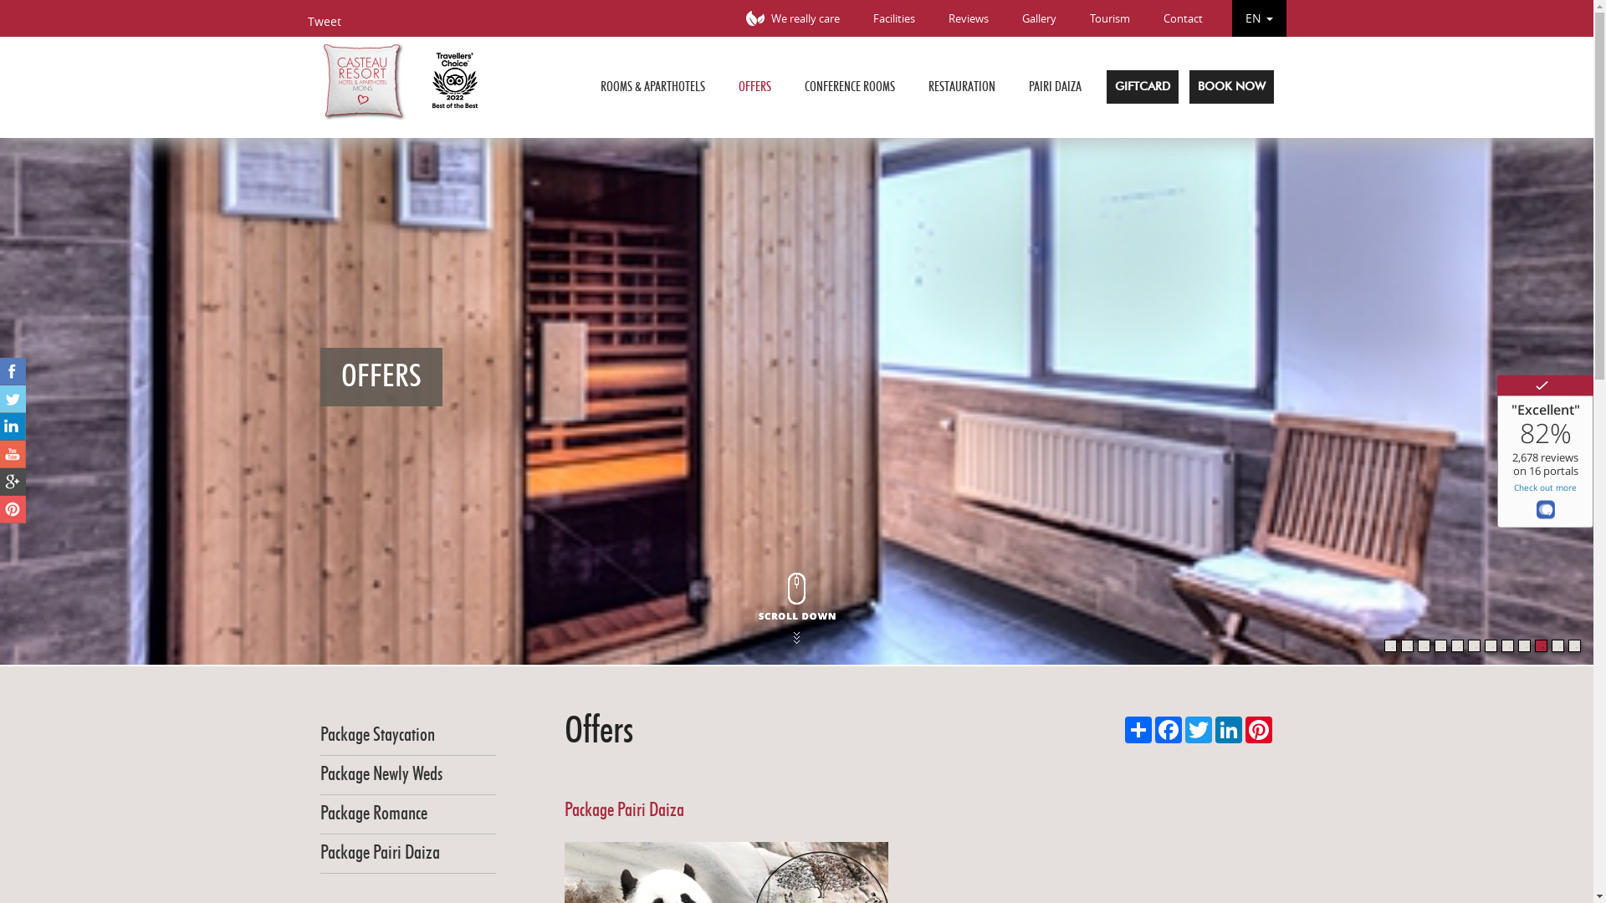 The height and width of the screenshot is (903, 1606). What do you see at coordinates (789, 18) in the screenshot?
I see `We really care` at bounding box center [789, 18].